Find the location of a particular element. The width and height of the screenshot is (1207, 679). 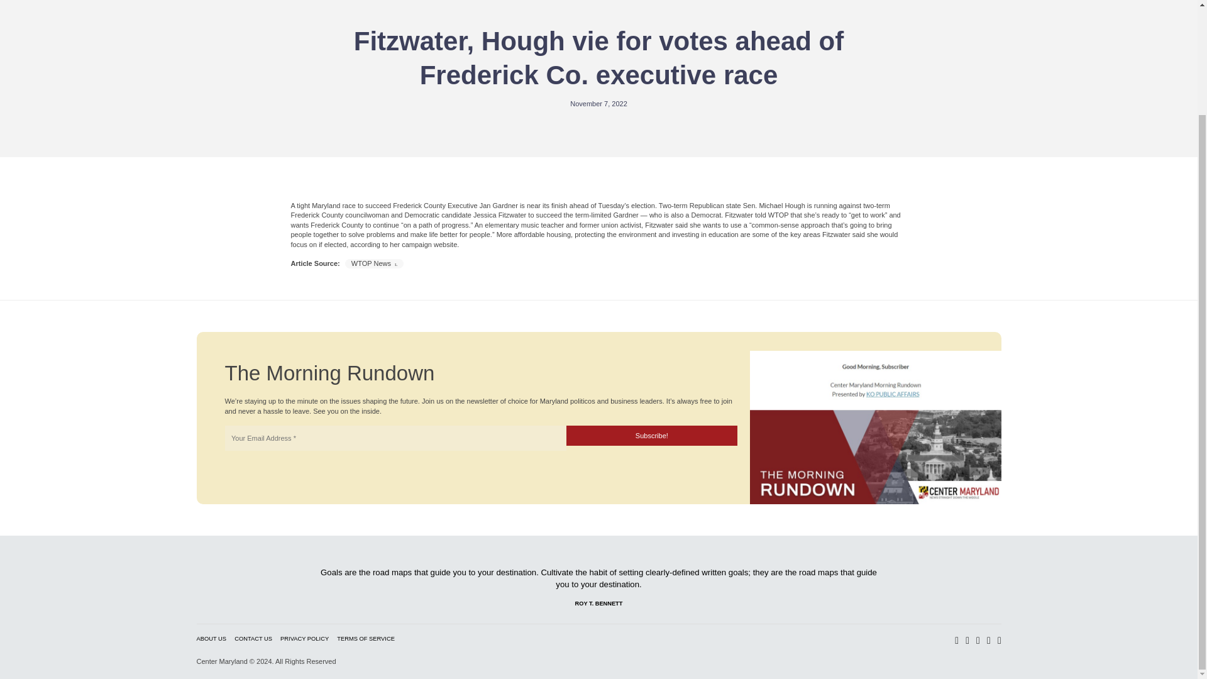

TERMS OF SERVICE is located at coordinates (365, 638).